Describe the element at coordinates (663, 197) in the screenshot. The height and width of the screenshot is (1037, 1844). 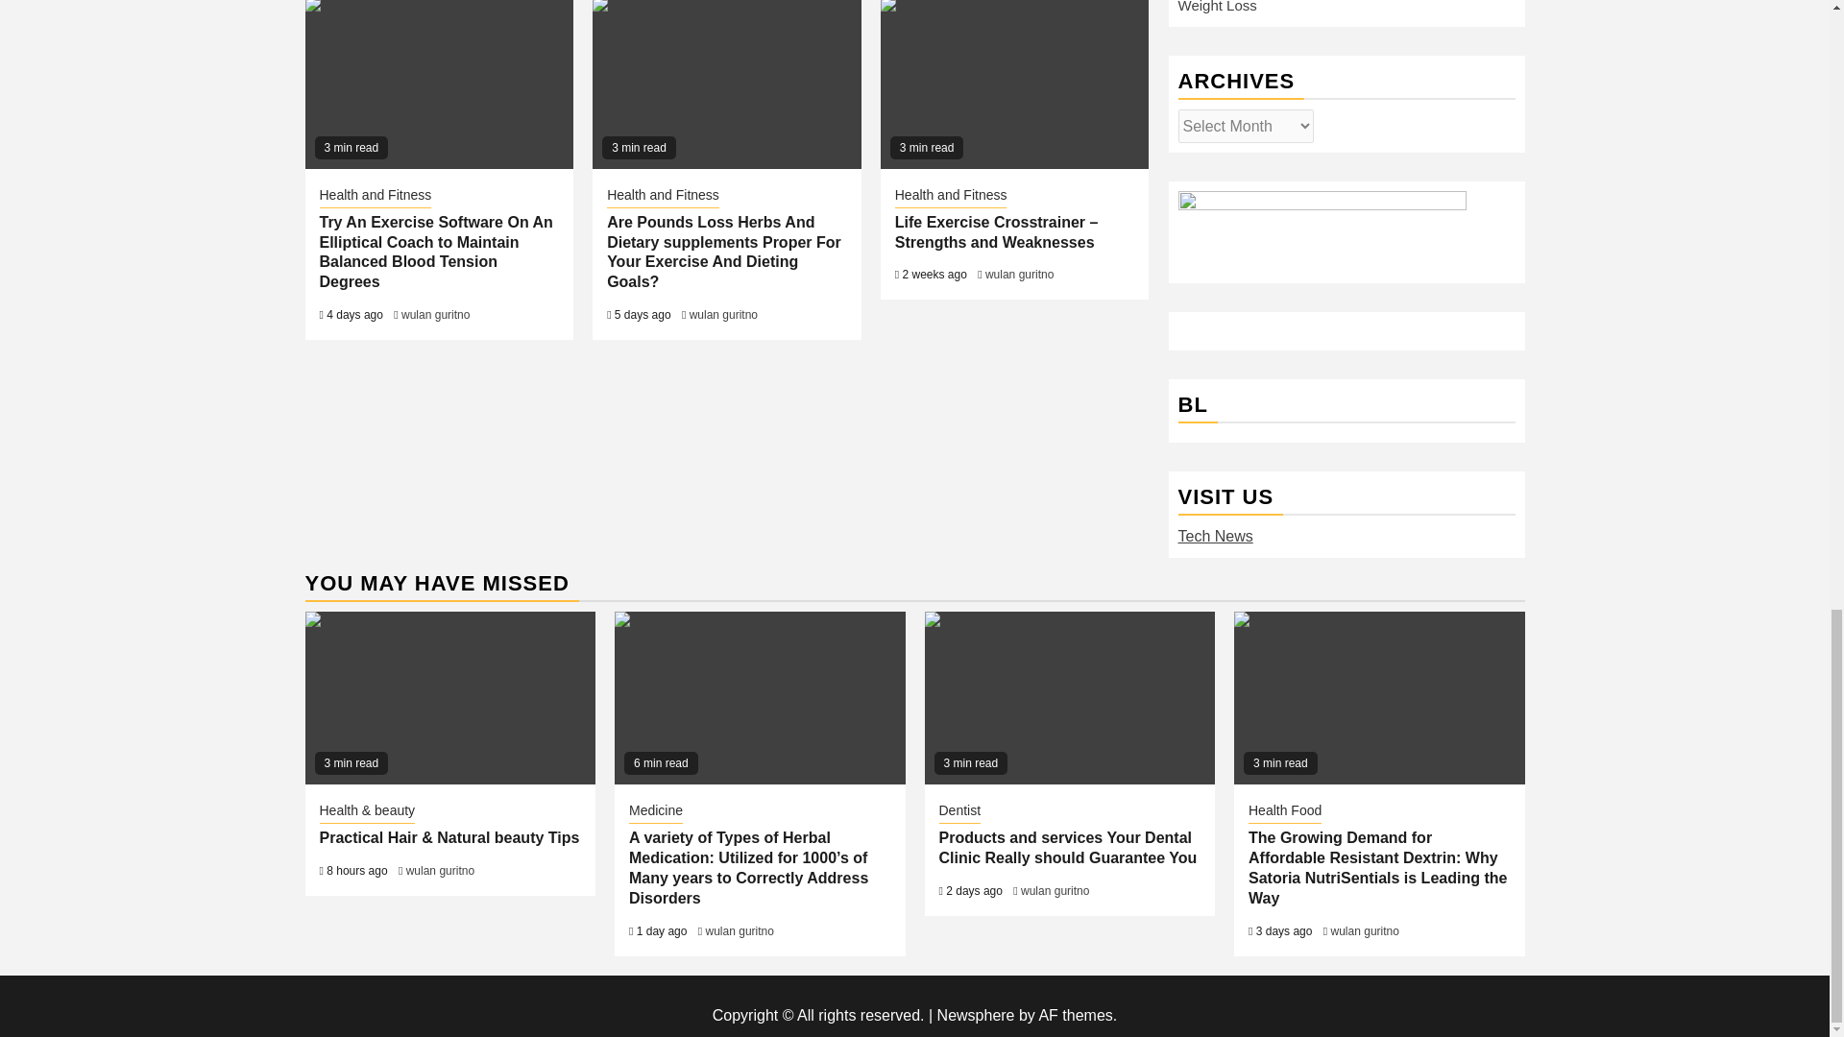
I see `Health and Fitness` at that location.